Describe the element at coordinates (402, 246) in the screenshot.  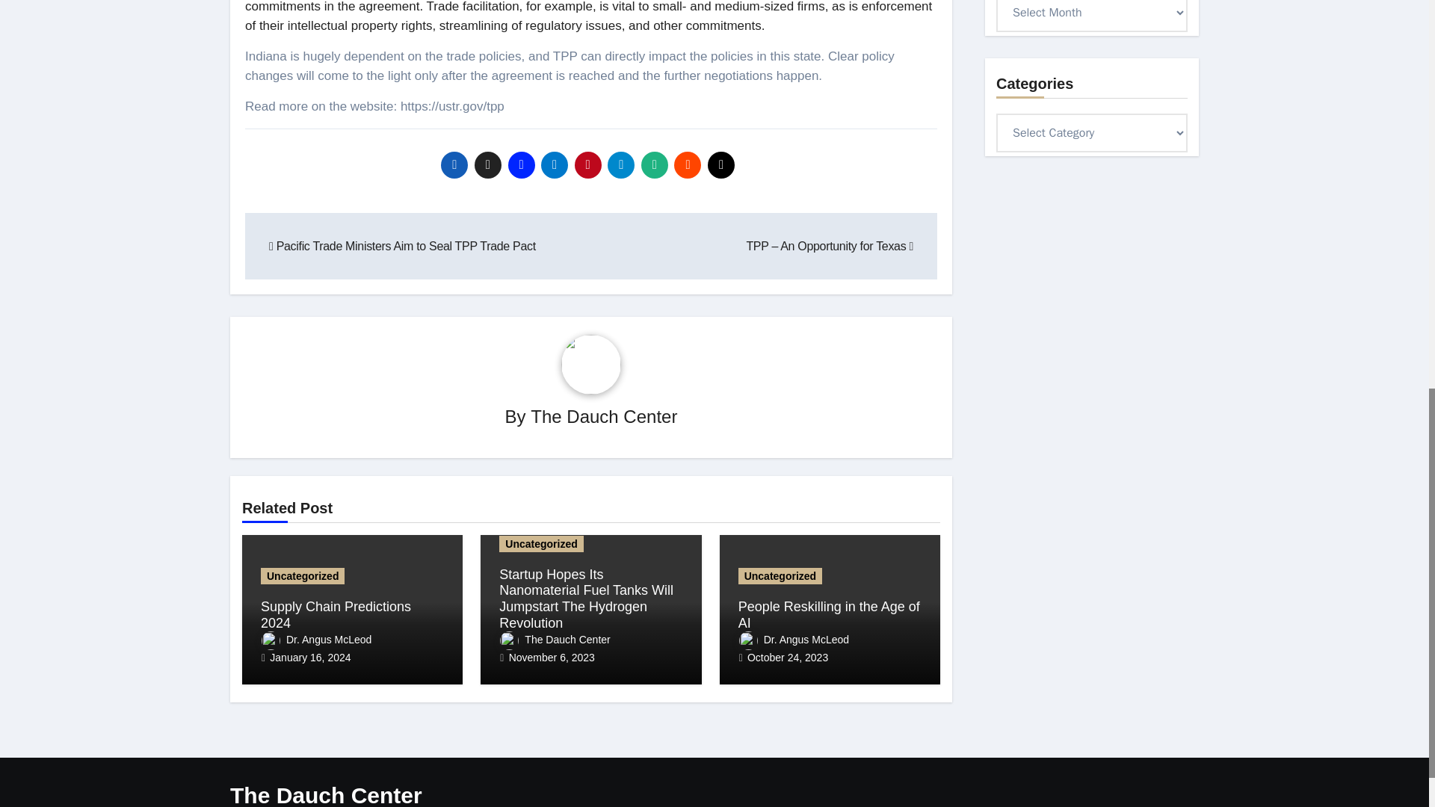
I see `Pacific Trade Ministers Aim to Seal TPP Trade Pact` at that location.